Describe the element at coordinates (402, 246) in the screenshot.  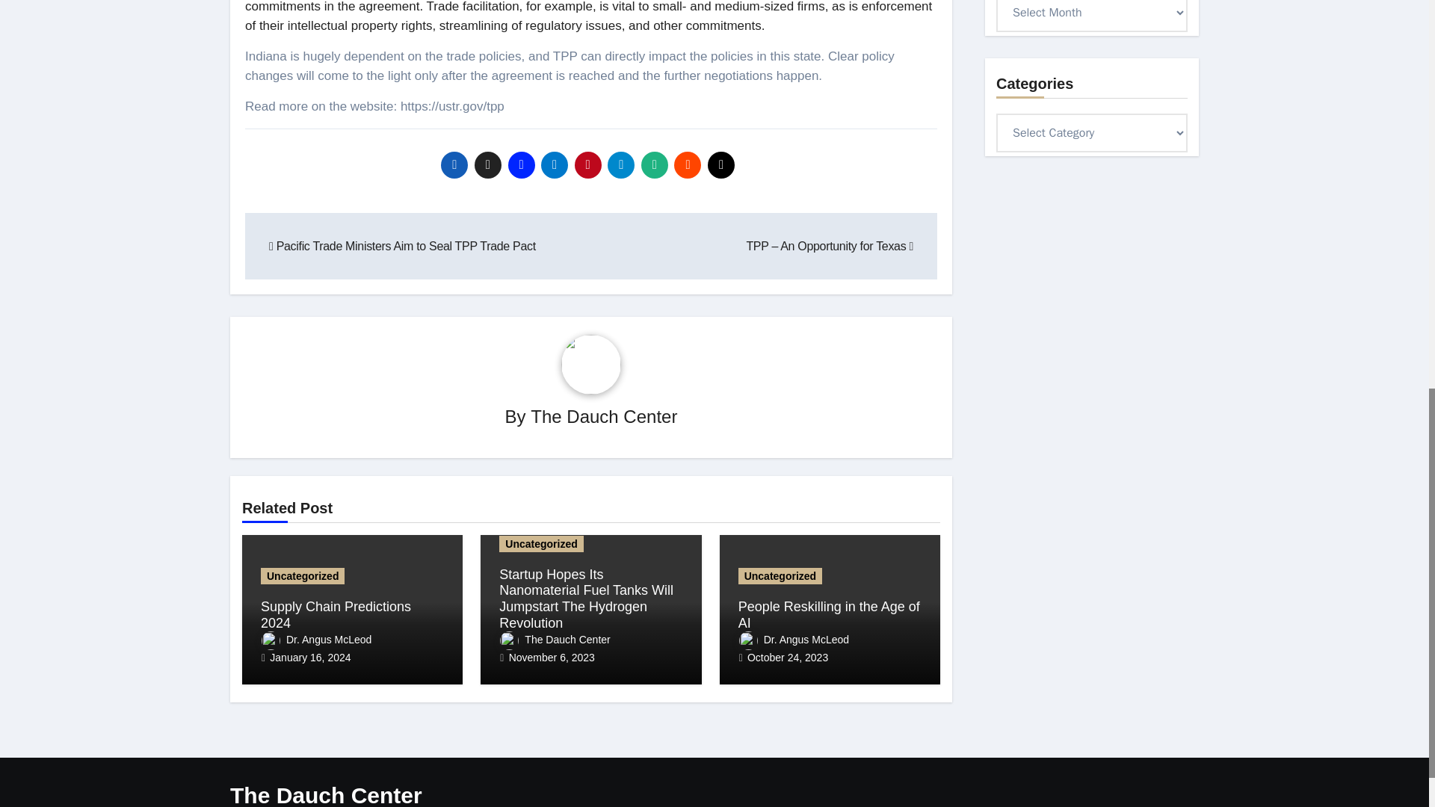
I see `Pacific Trade Ministers Aim to Seal TPP Trade Pact` at that location.